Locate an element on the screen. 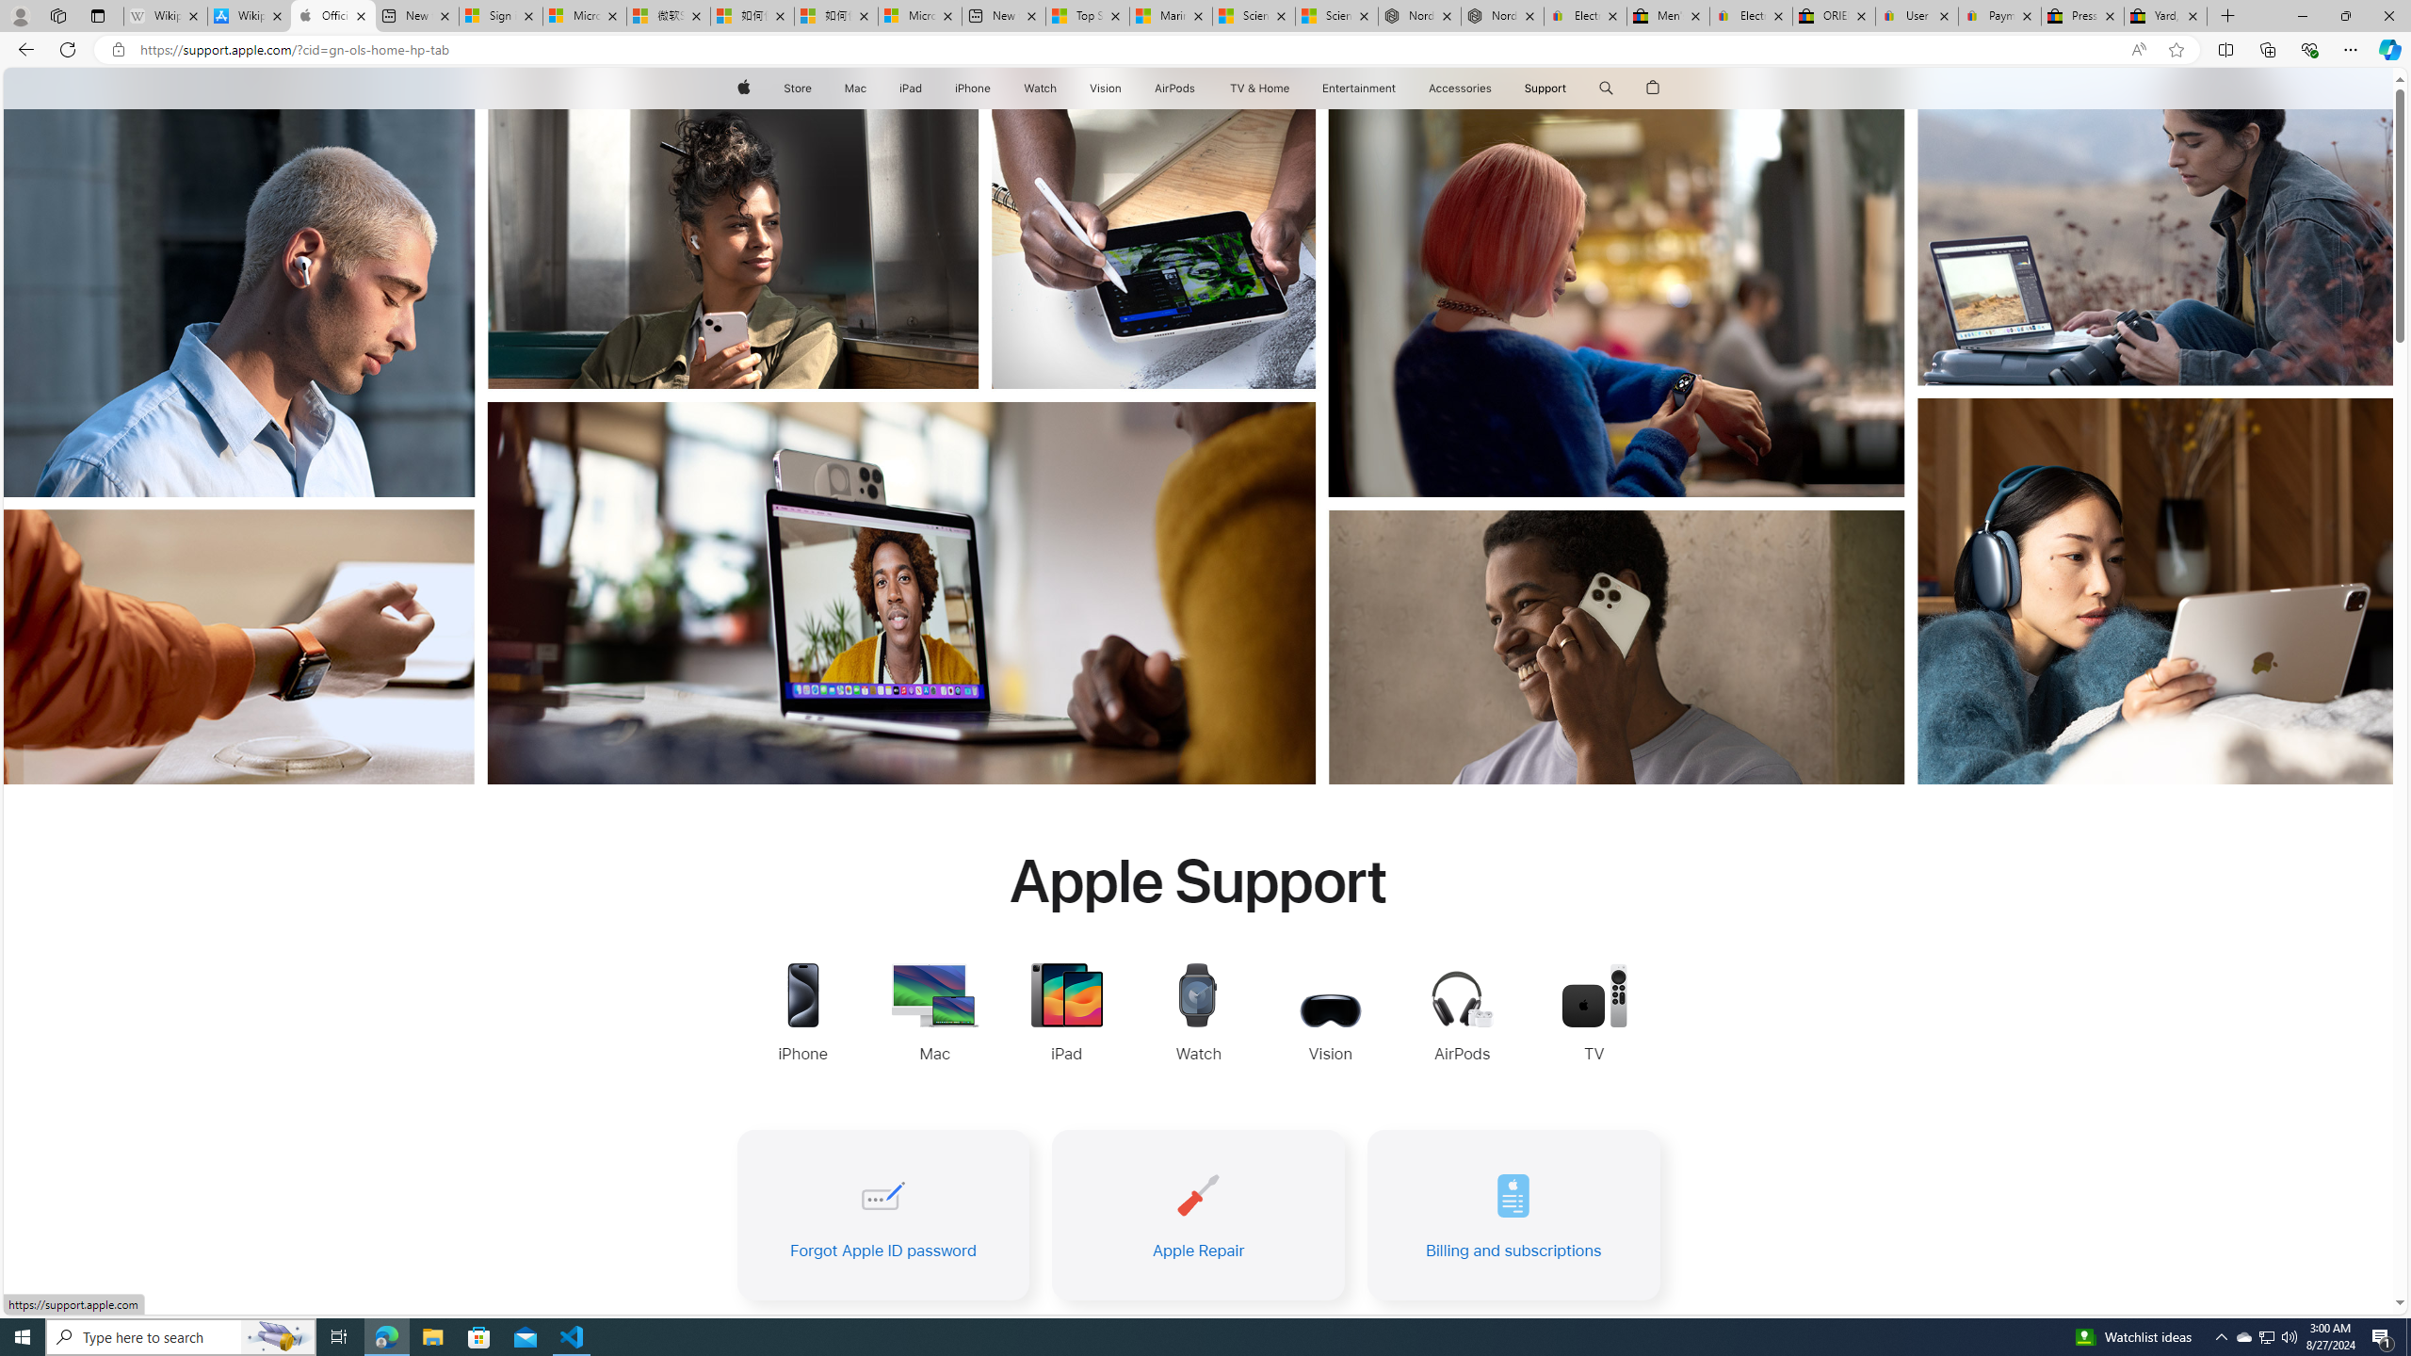 Image resolution: width=2411 pixels, height=1356 pixels. AirPods is located at coordinates (1175, 89).